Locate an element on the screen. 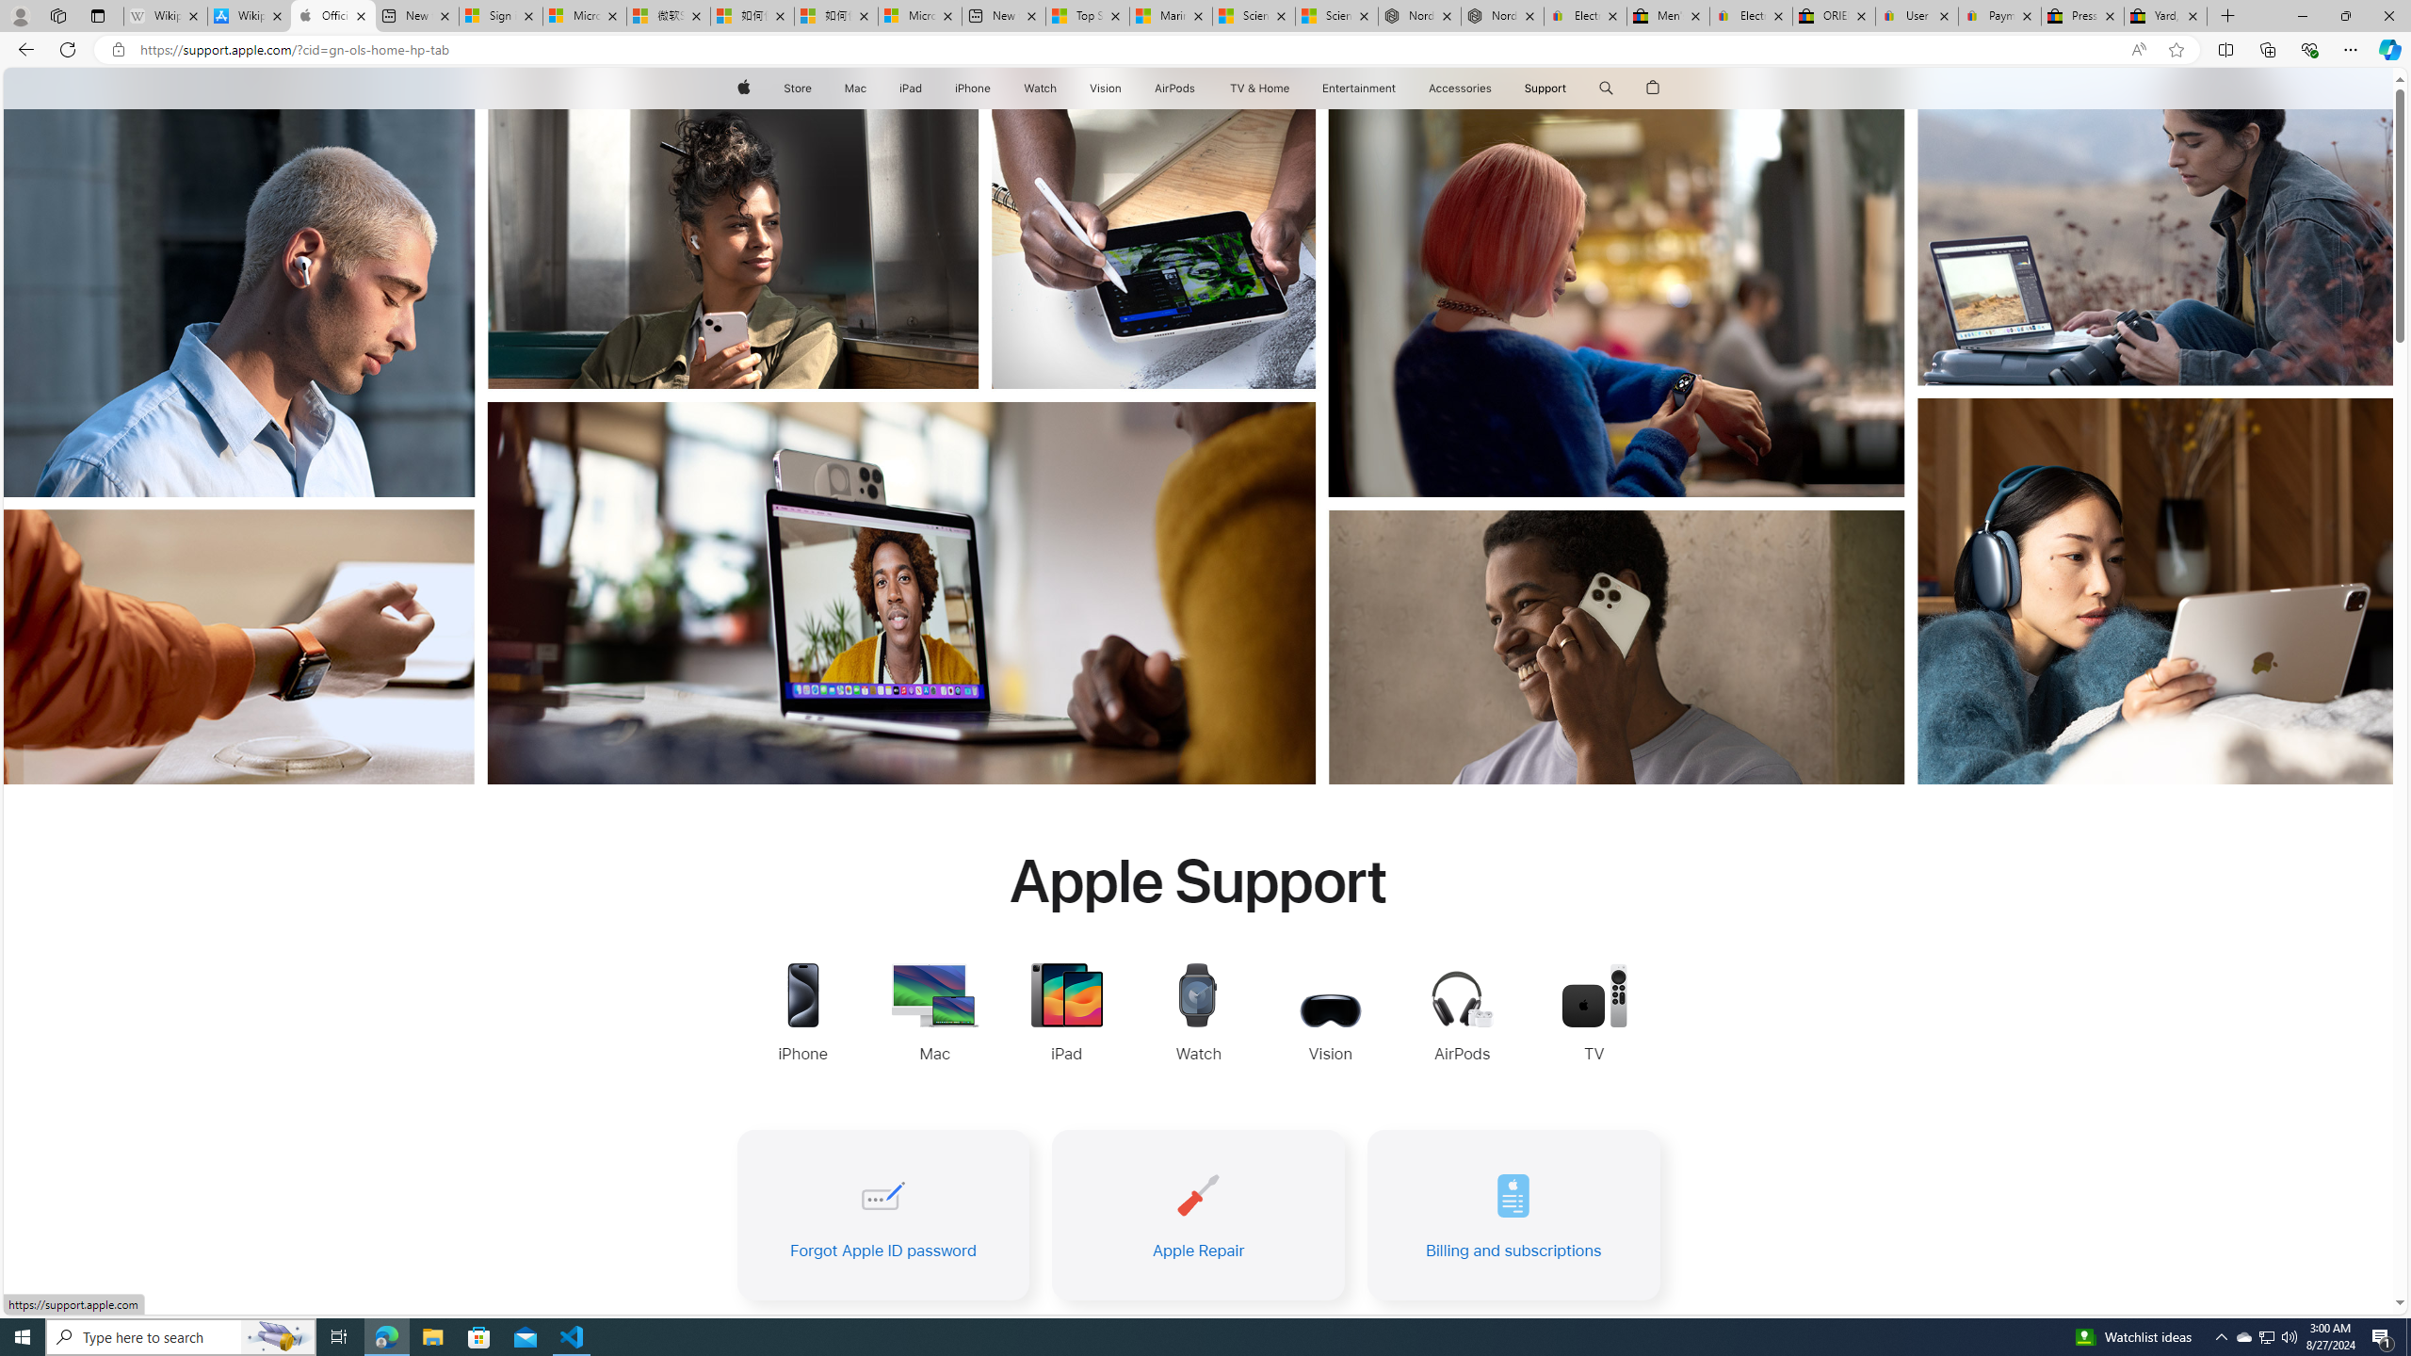 Image resolution: width=2411 pixels, height=1356 pixels. AirPods is located at coordinates (1175, 89).